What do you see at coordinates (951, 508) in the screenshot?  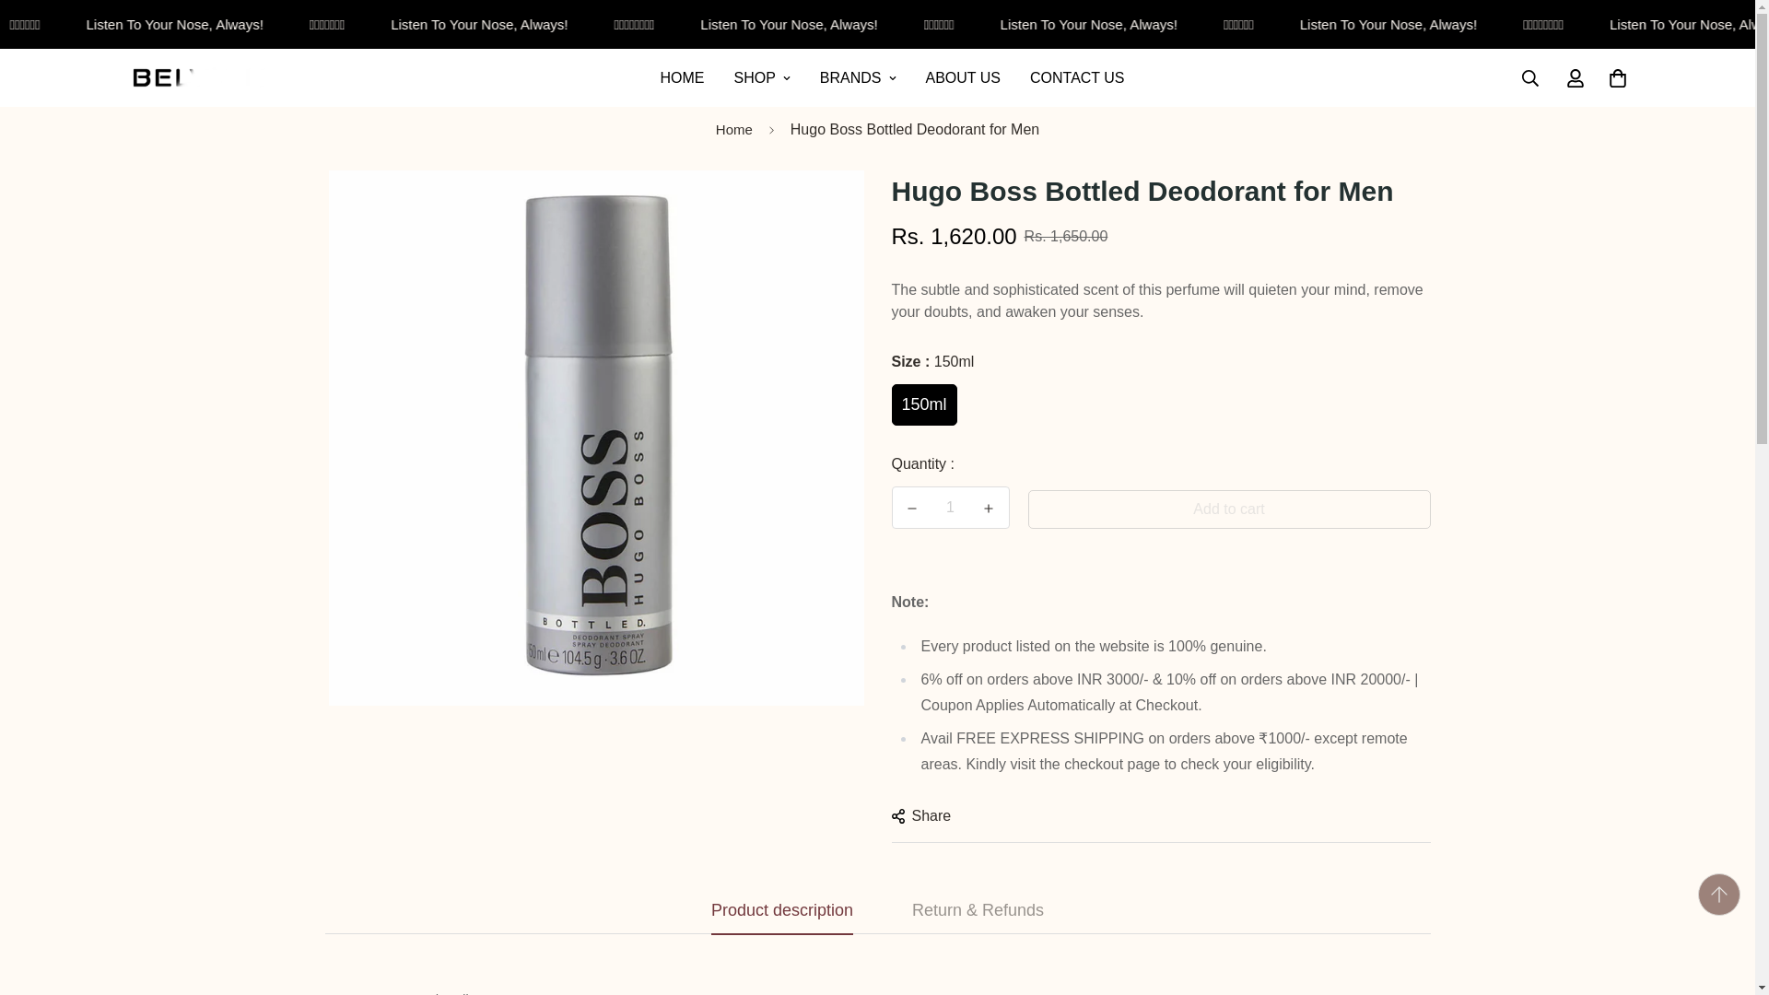 I see `1` at bounding box center [951, 508].